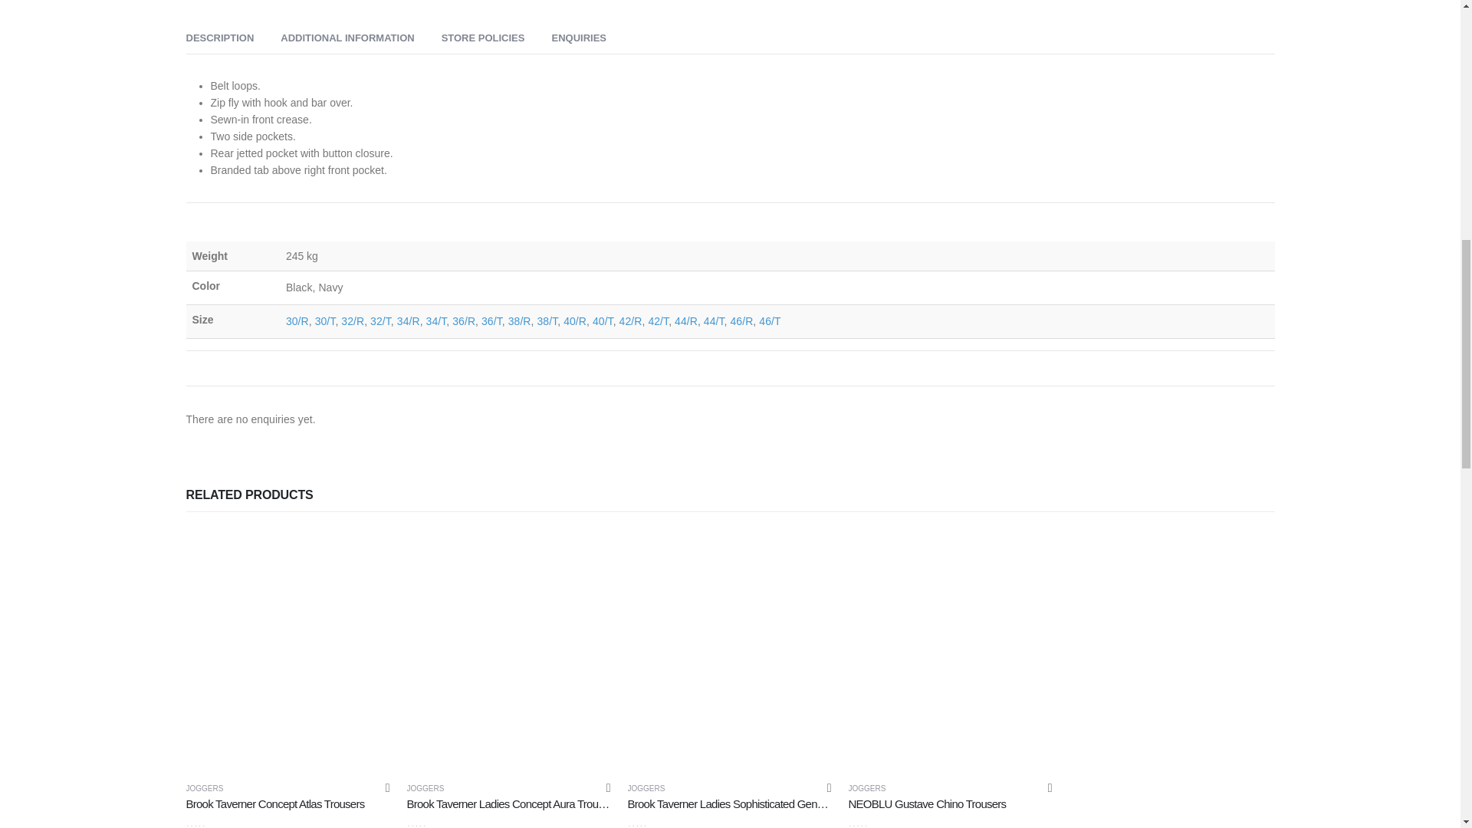  Describe the element at coordinates (213, 821) in the screenshot. I see `0` at that location.